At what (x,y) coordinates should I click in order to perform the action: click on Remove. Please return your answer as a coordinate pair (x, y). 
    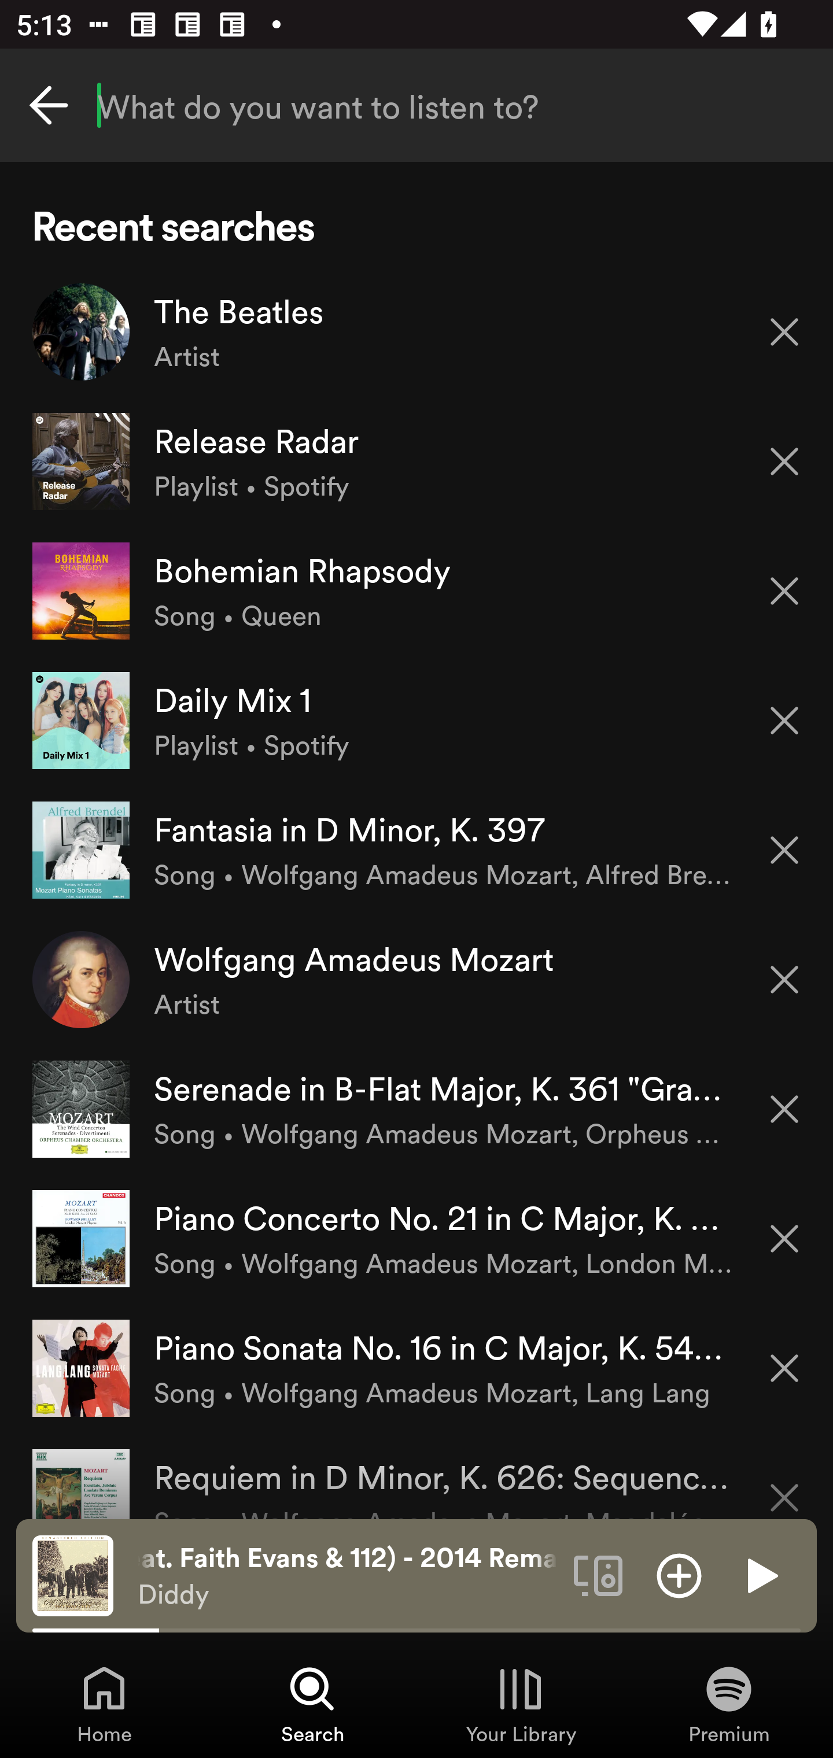
    Looking at the image, I should click on (784, 331).